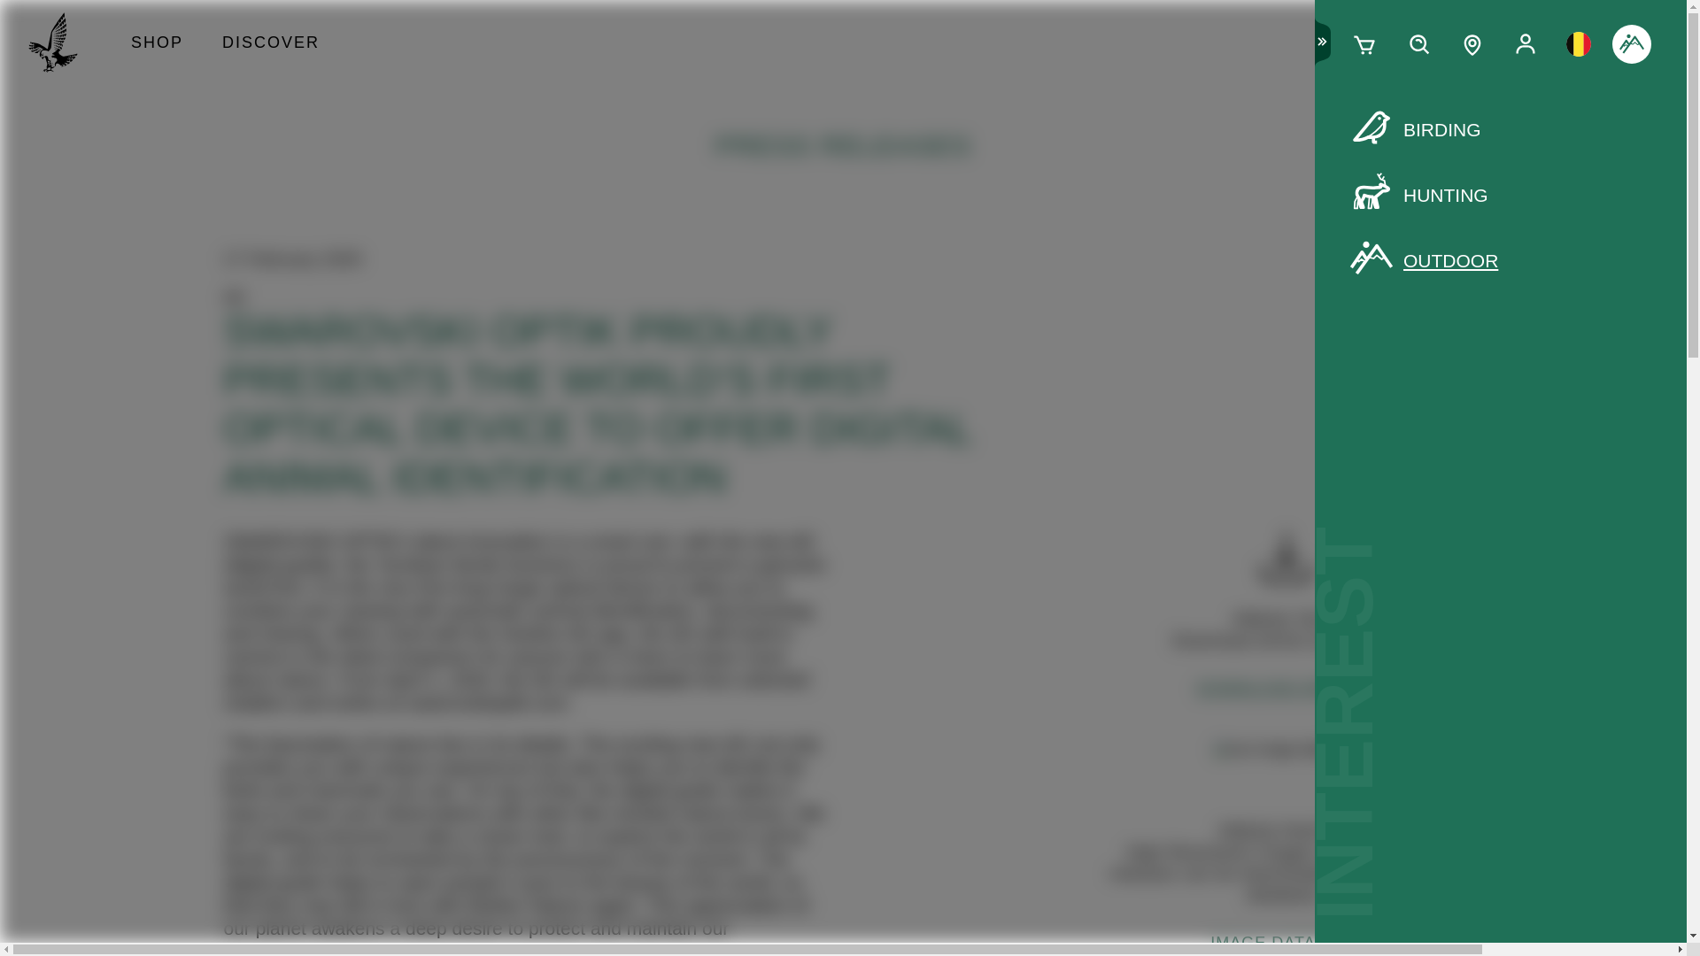 The width and height of the screenshot is (1700, 956). I want to click on ACCOUNT, so click(1525, 44).